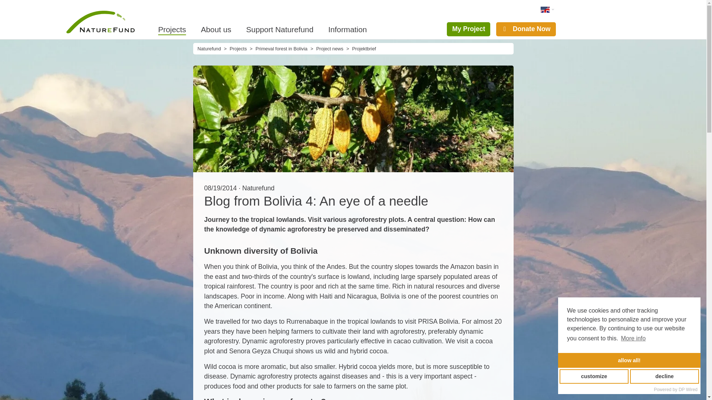  Describe the element at coordinates (238, 49) in the screenshot. I see `Projects` at that location.